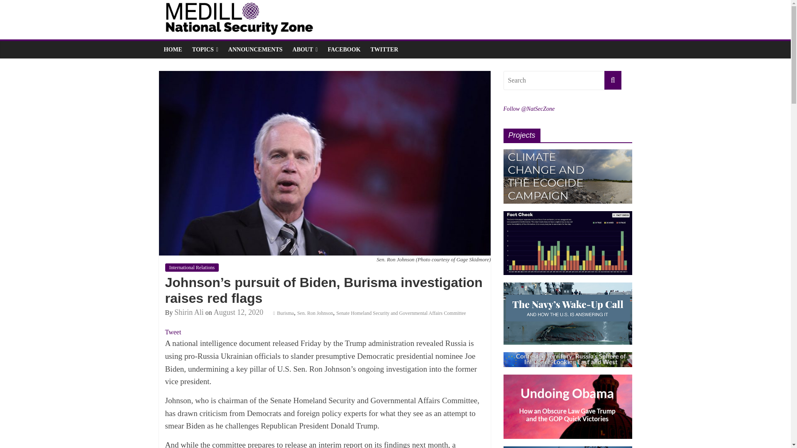 The image size is (797, 448). I want to click on Senate Homeland Security and Governmental Affairs Committee, so click(401, 313).